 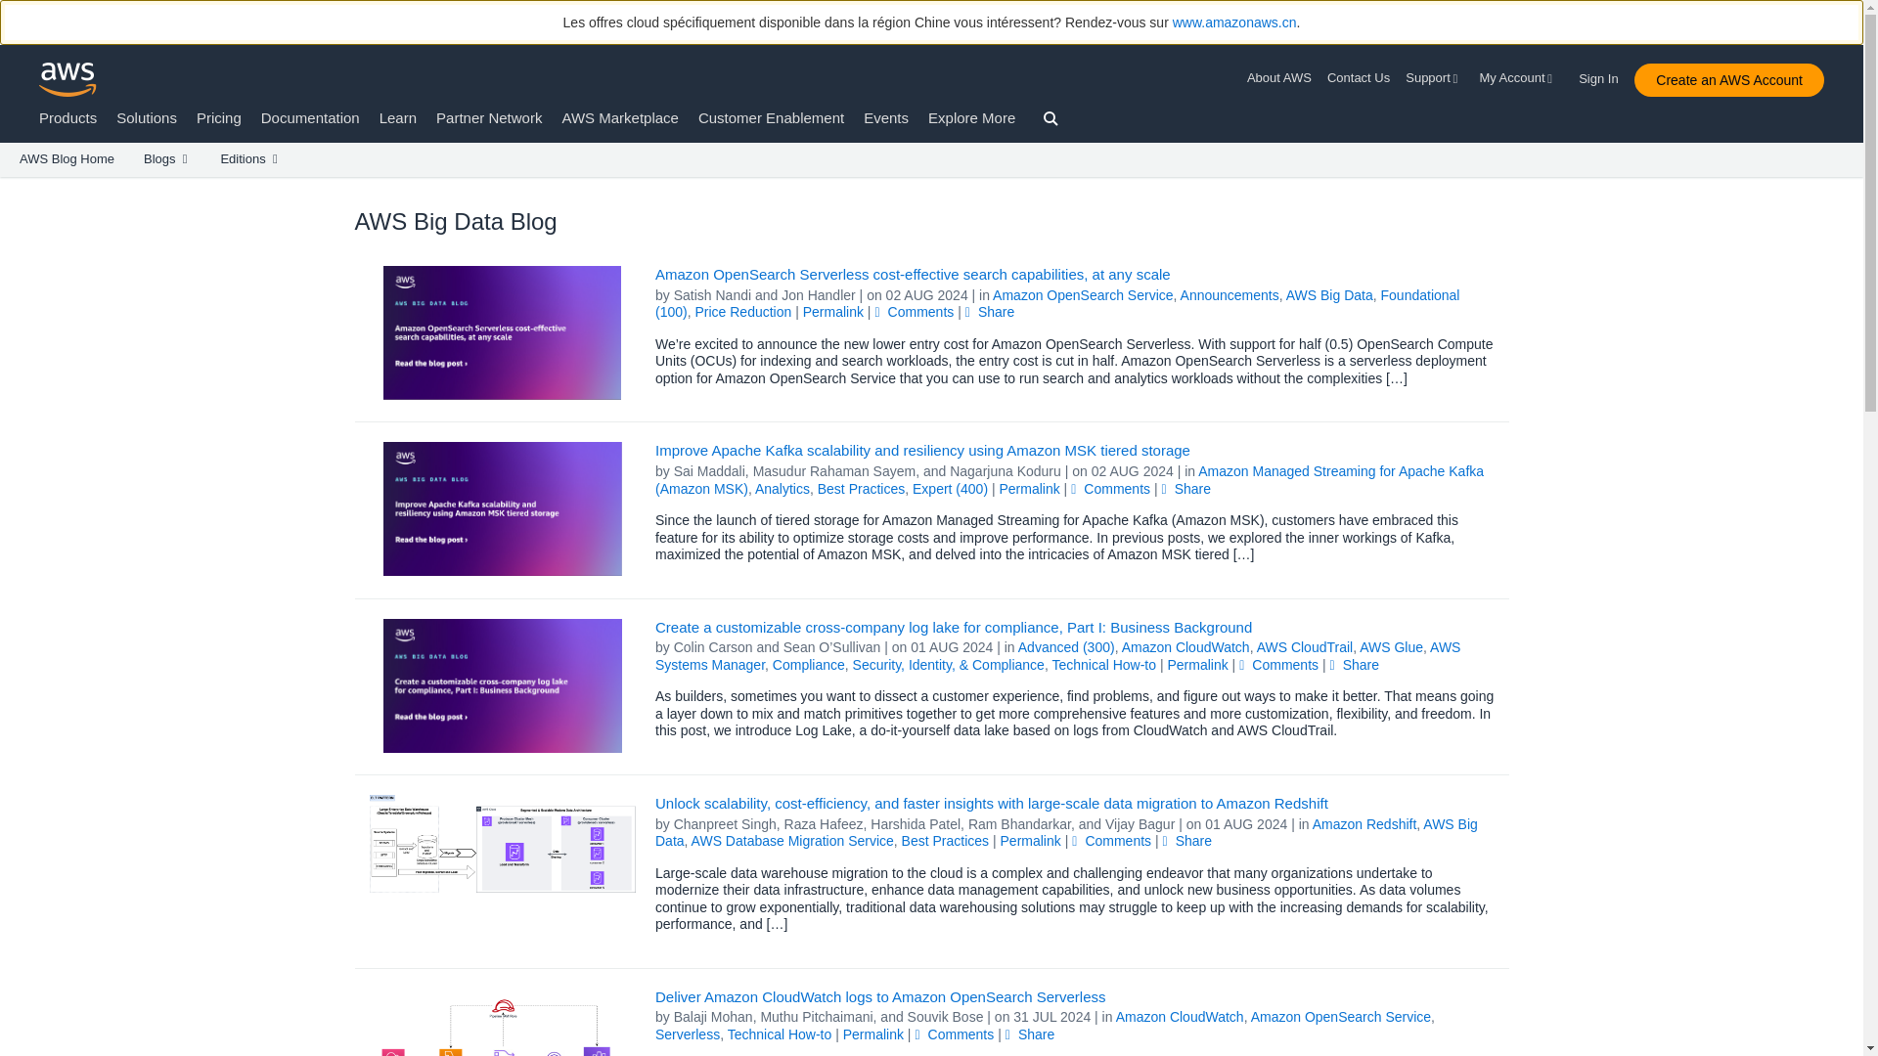 What do you see at coordinates (1082, 294) in the screenshot?
I see `View all posts in Amazon OpenSearch Service` at bounding box center [1082, 294].